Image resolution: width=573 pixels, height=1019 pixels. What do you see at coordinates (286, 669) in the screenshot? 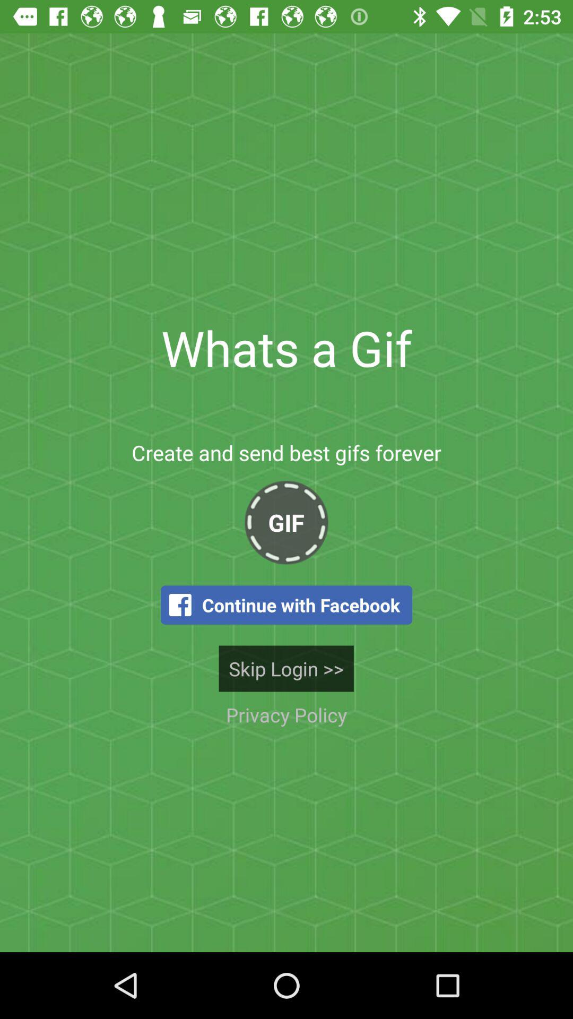
I see `launch the icon above the privacy policy` at bounding box center [286, 669].